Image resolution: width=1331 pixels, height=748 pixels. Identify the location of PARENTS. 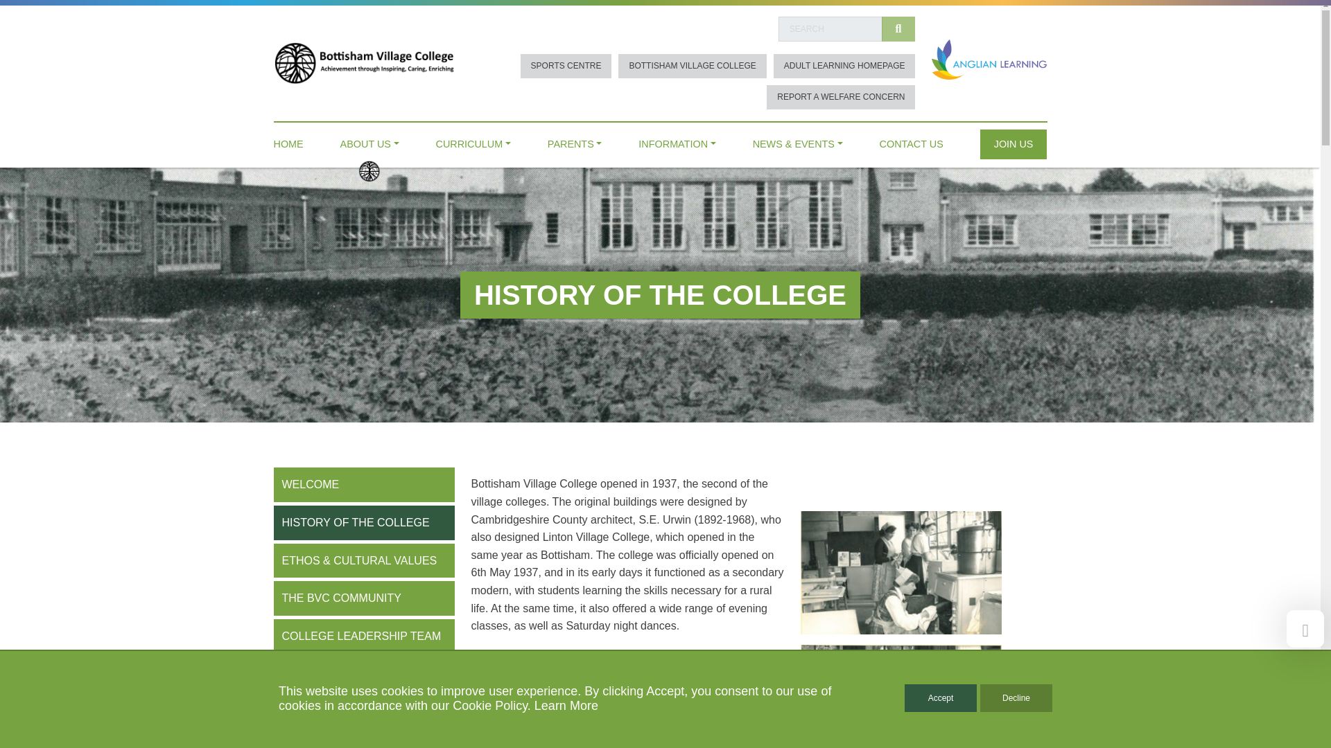
(575, 141).